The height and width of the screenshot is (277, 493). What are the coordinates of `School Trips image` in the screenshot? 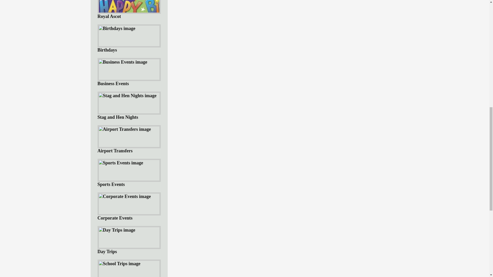 It's located at (119, 264).